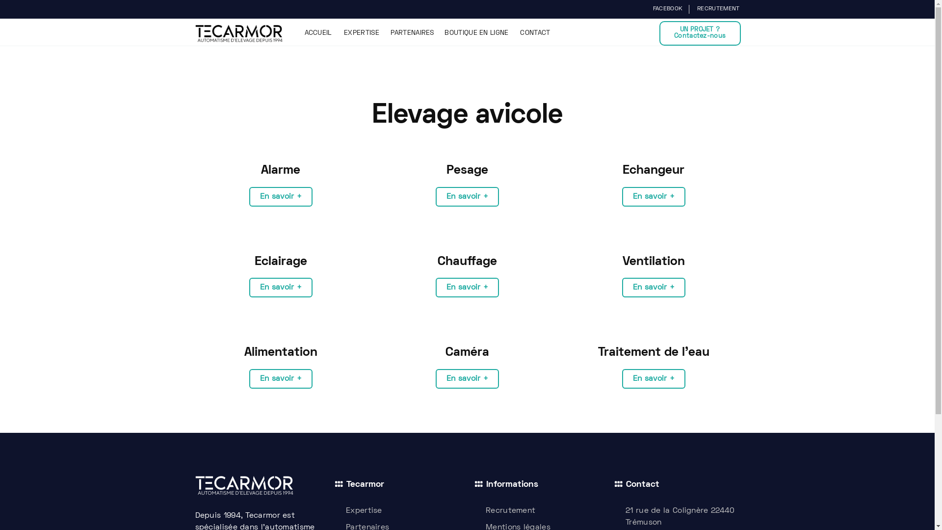  What do you see at coordinates (467, 379) in the screenshot?
I see `En savoir +` at bounding box center [467, 379].